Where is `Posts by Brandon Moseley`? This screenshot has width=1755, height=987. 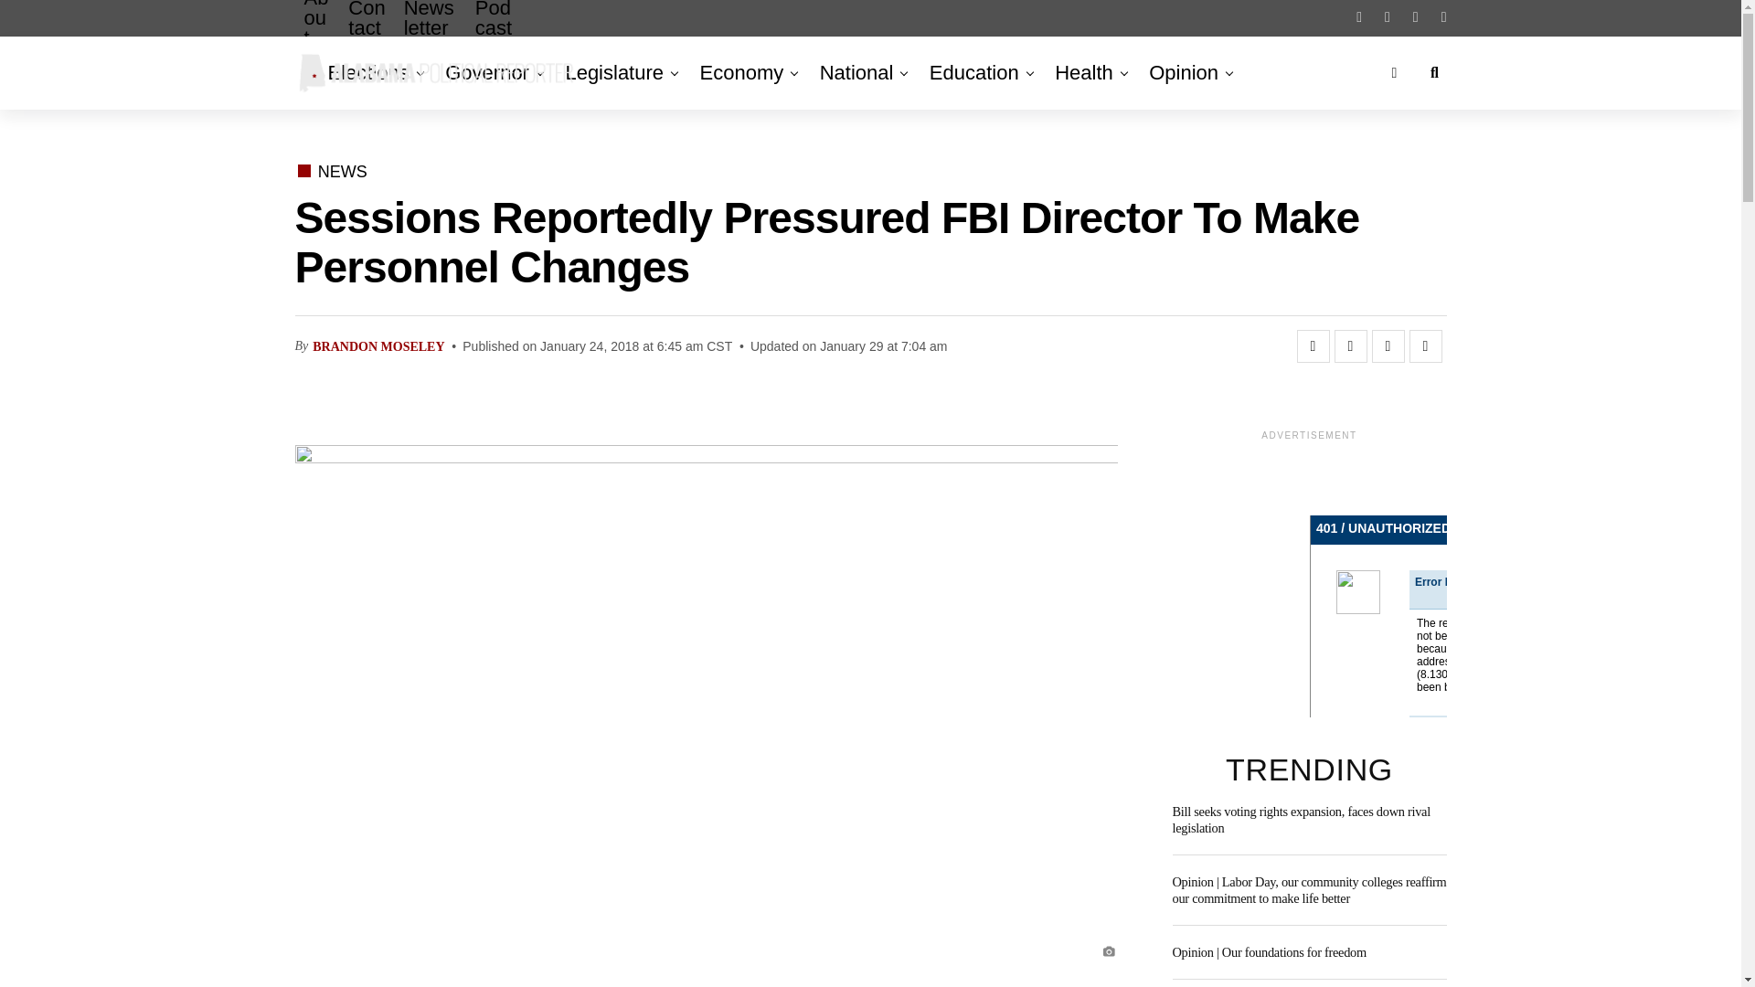
Posts by Brandon Moseley is located at coordinates (378, 345).